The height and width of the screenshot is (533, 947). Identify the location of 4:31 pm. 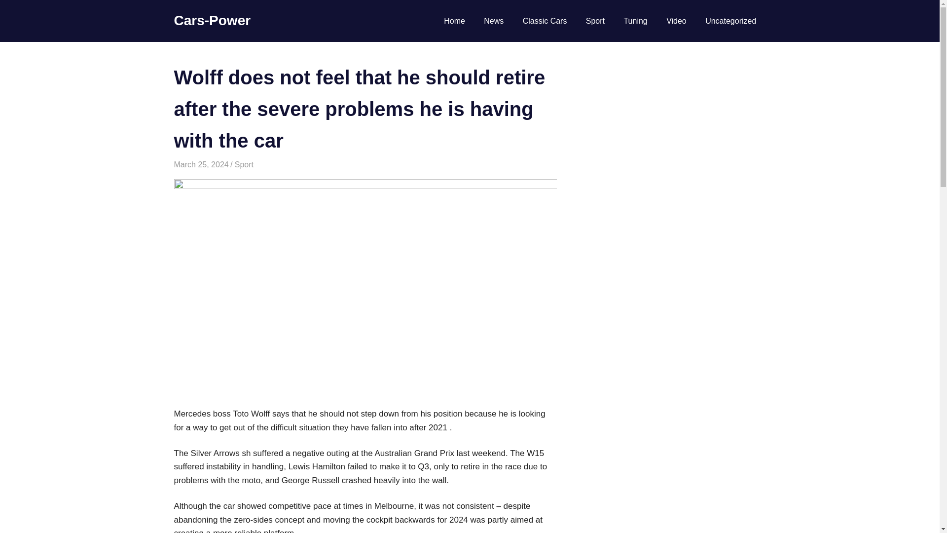
(200, 165).